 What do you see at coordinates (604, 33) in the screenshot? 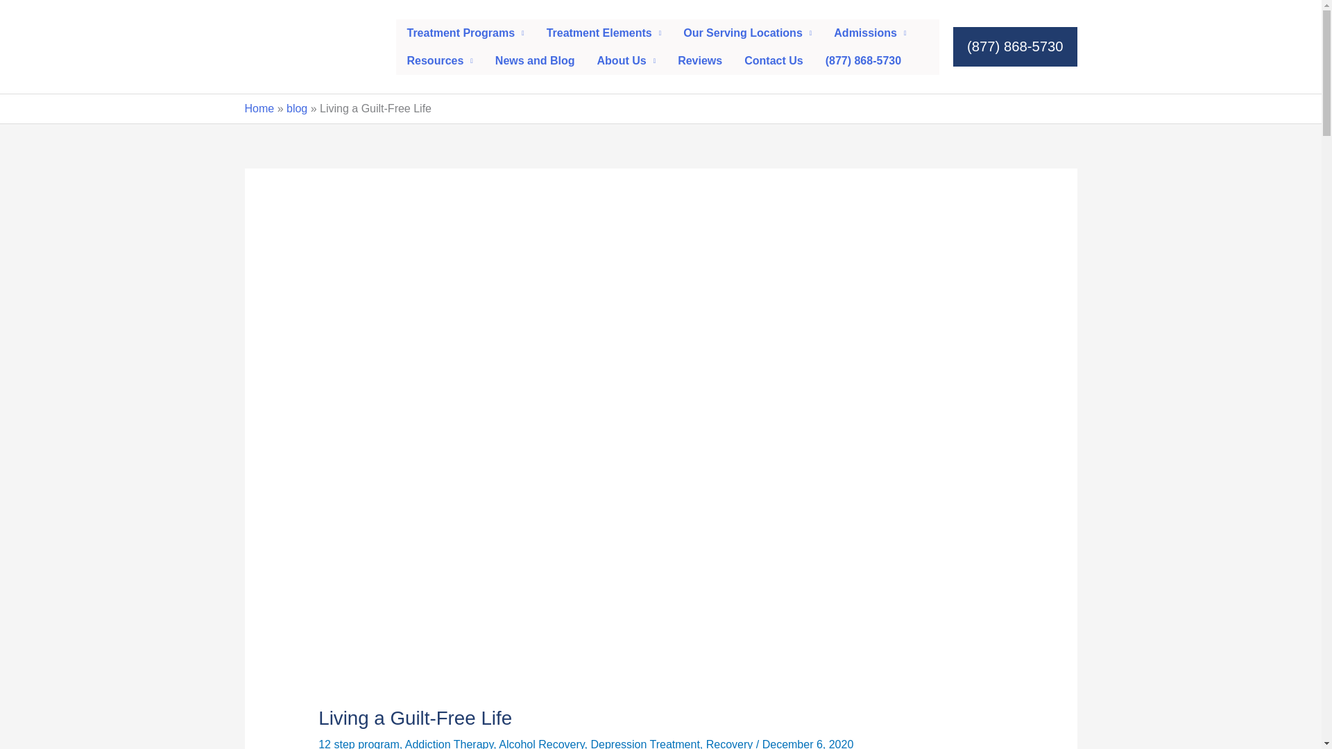
I see `Treatment Elements` at bounding box center [604, 33].